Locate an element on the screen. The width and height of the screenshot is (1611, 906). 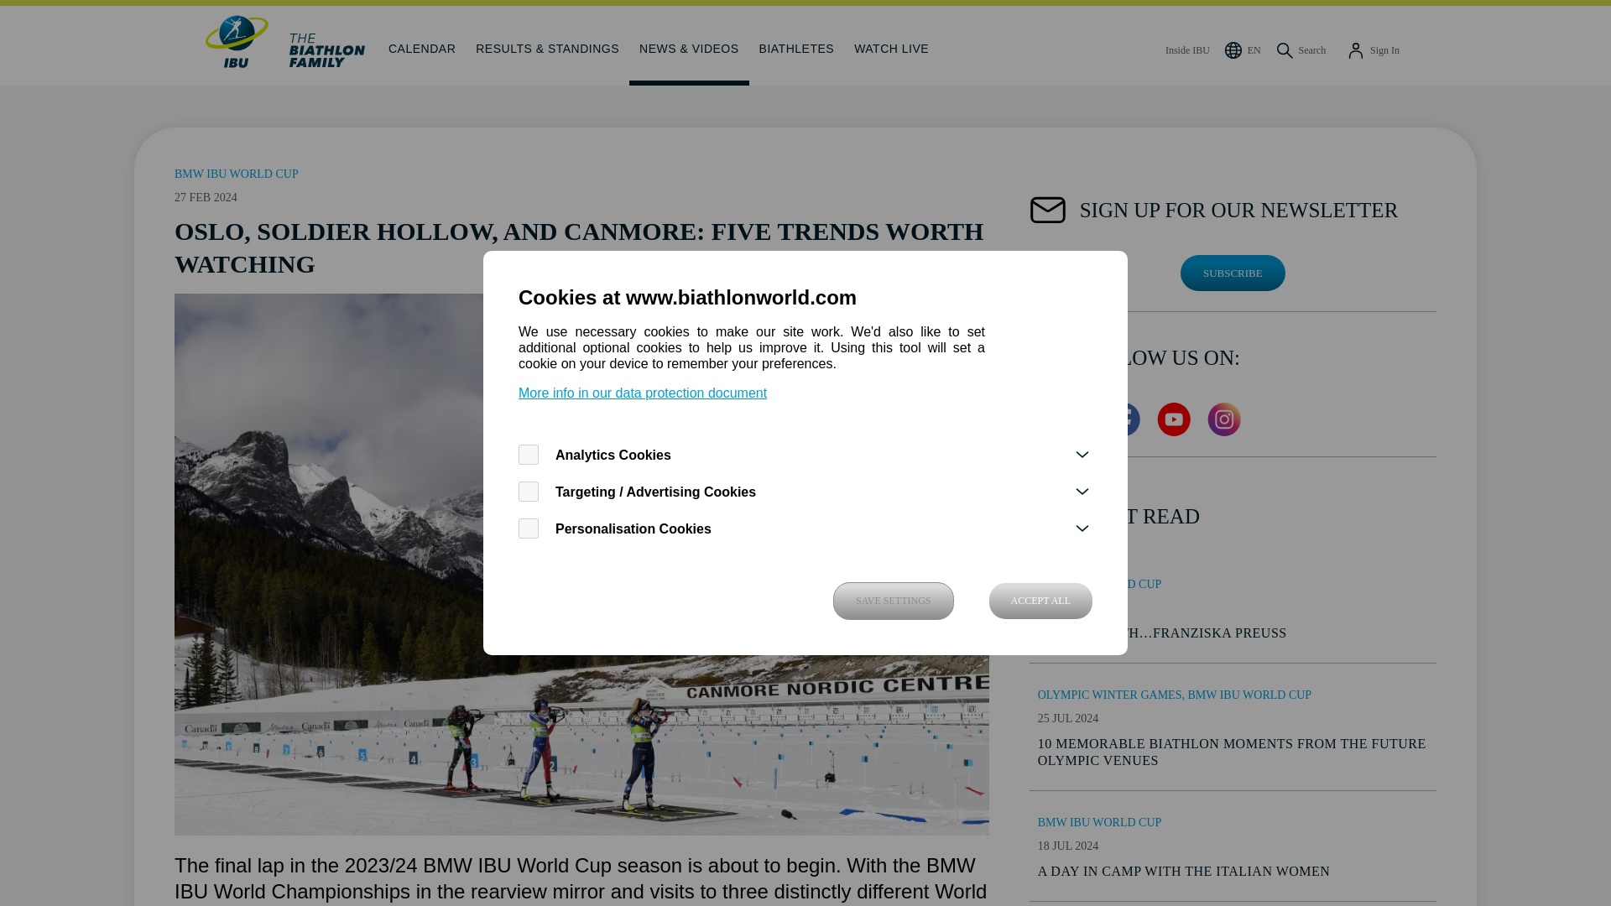
false is located at coordinates (529, 492).